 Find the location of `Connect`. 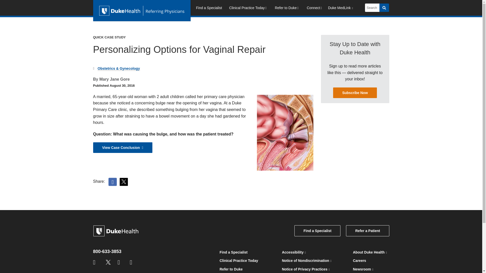

Connect is located at coordinates (315, 9).